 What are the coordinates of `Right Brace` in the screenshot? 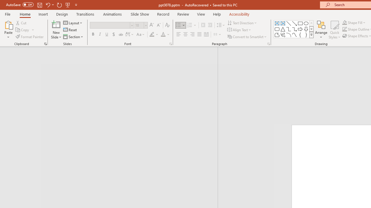 It's located at (306, 35).